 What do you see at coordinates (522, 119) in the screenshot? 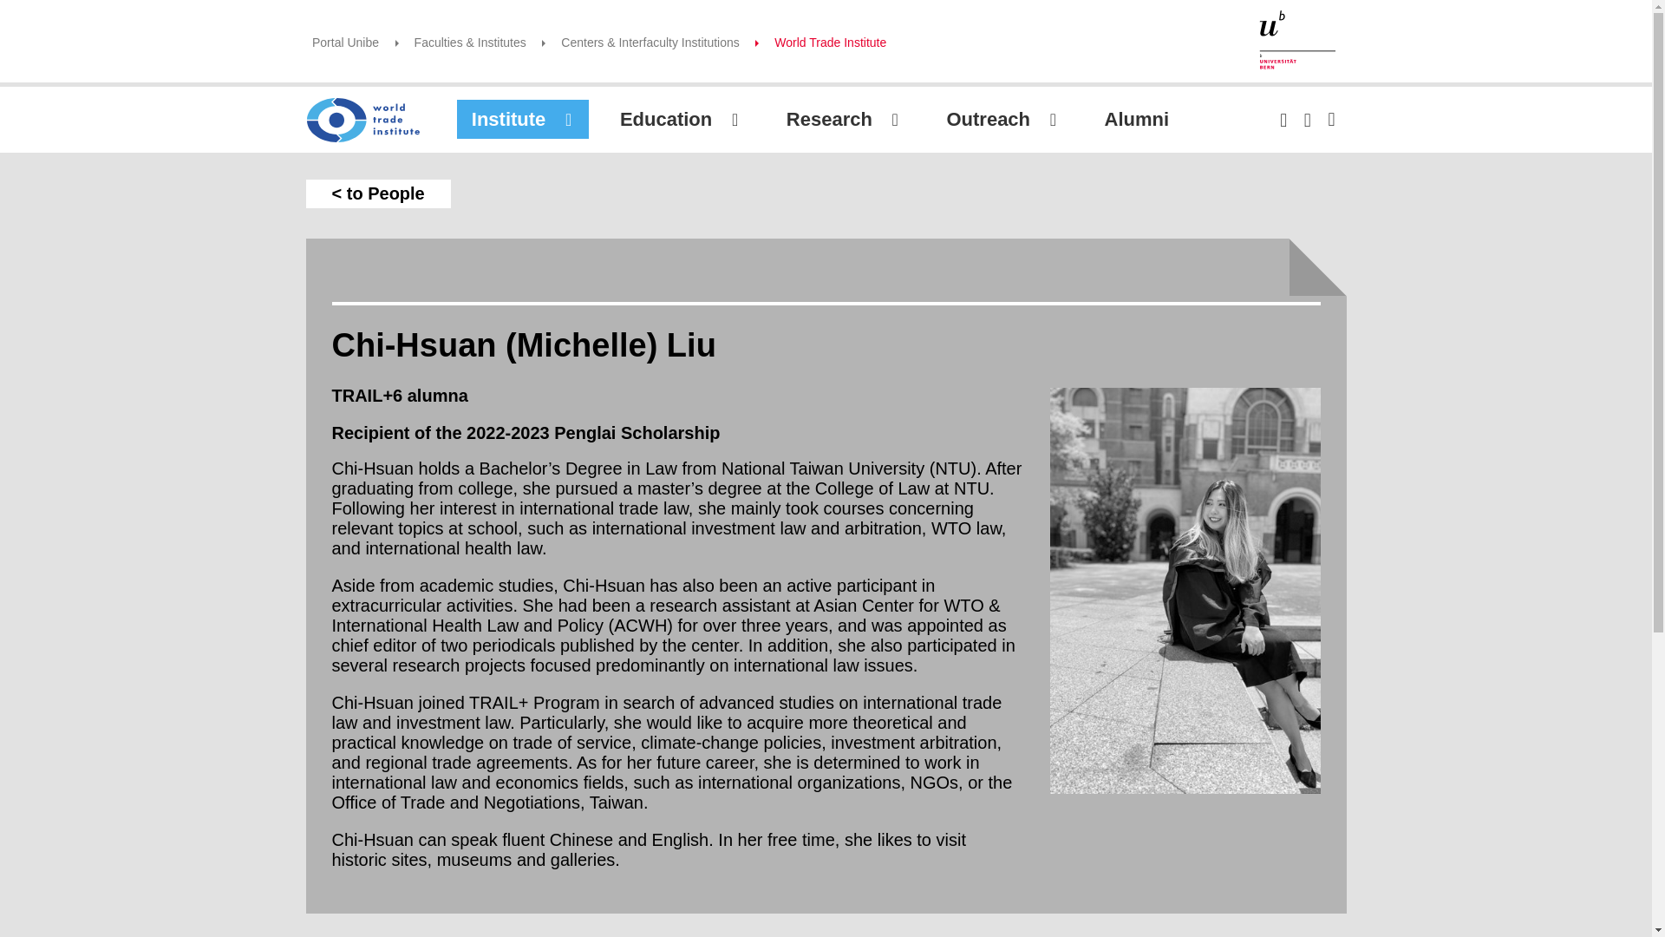
I see `Institute` at bounding box center [522, 119].